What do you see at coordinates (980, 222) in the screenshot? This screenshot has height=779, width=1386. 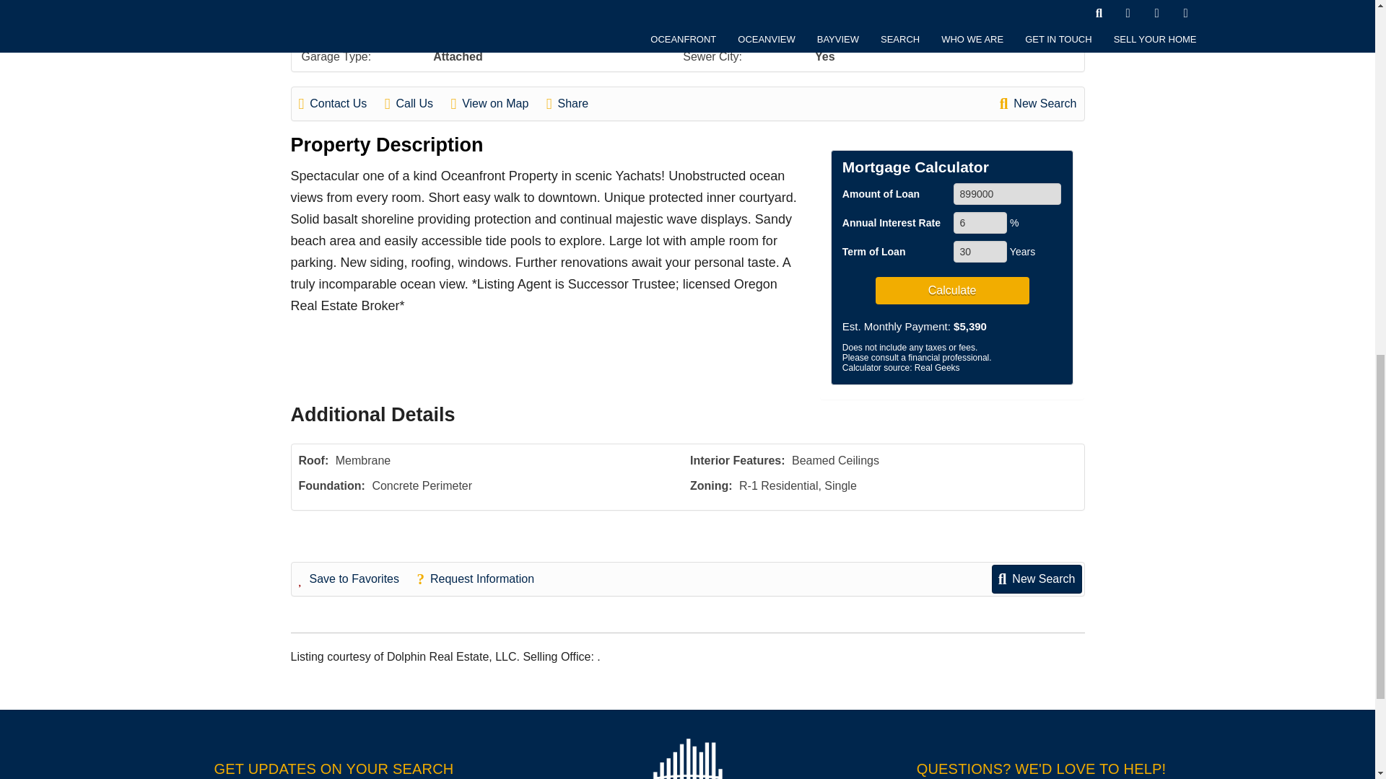 I see `6` at bounding box center [980, 222].